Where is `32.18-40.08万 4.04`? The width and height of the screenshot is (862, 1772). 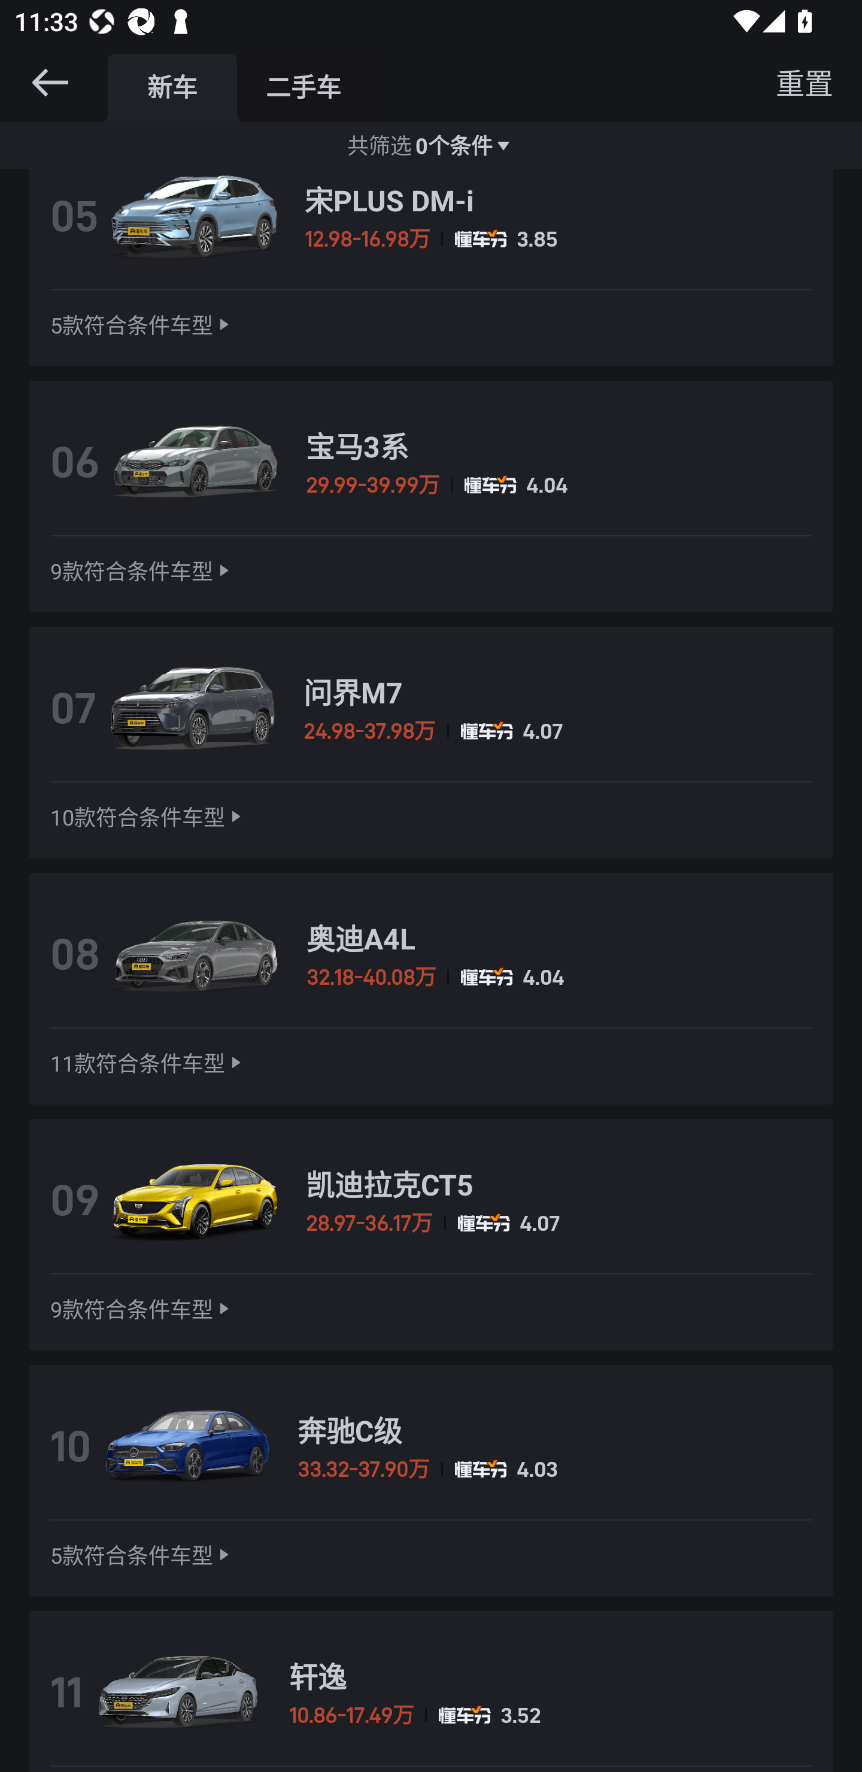
32.18-40.08万 4.04 is located at coordinates (559, 977).